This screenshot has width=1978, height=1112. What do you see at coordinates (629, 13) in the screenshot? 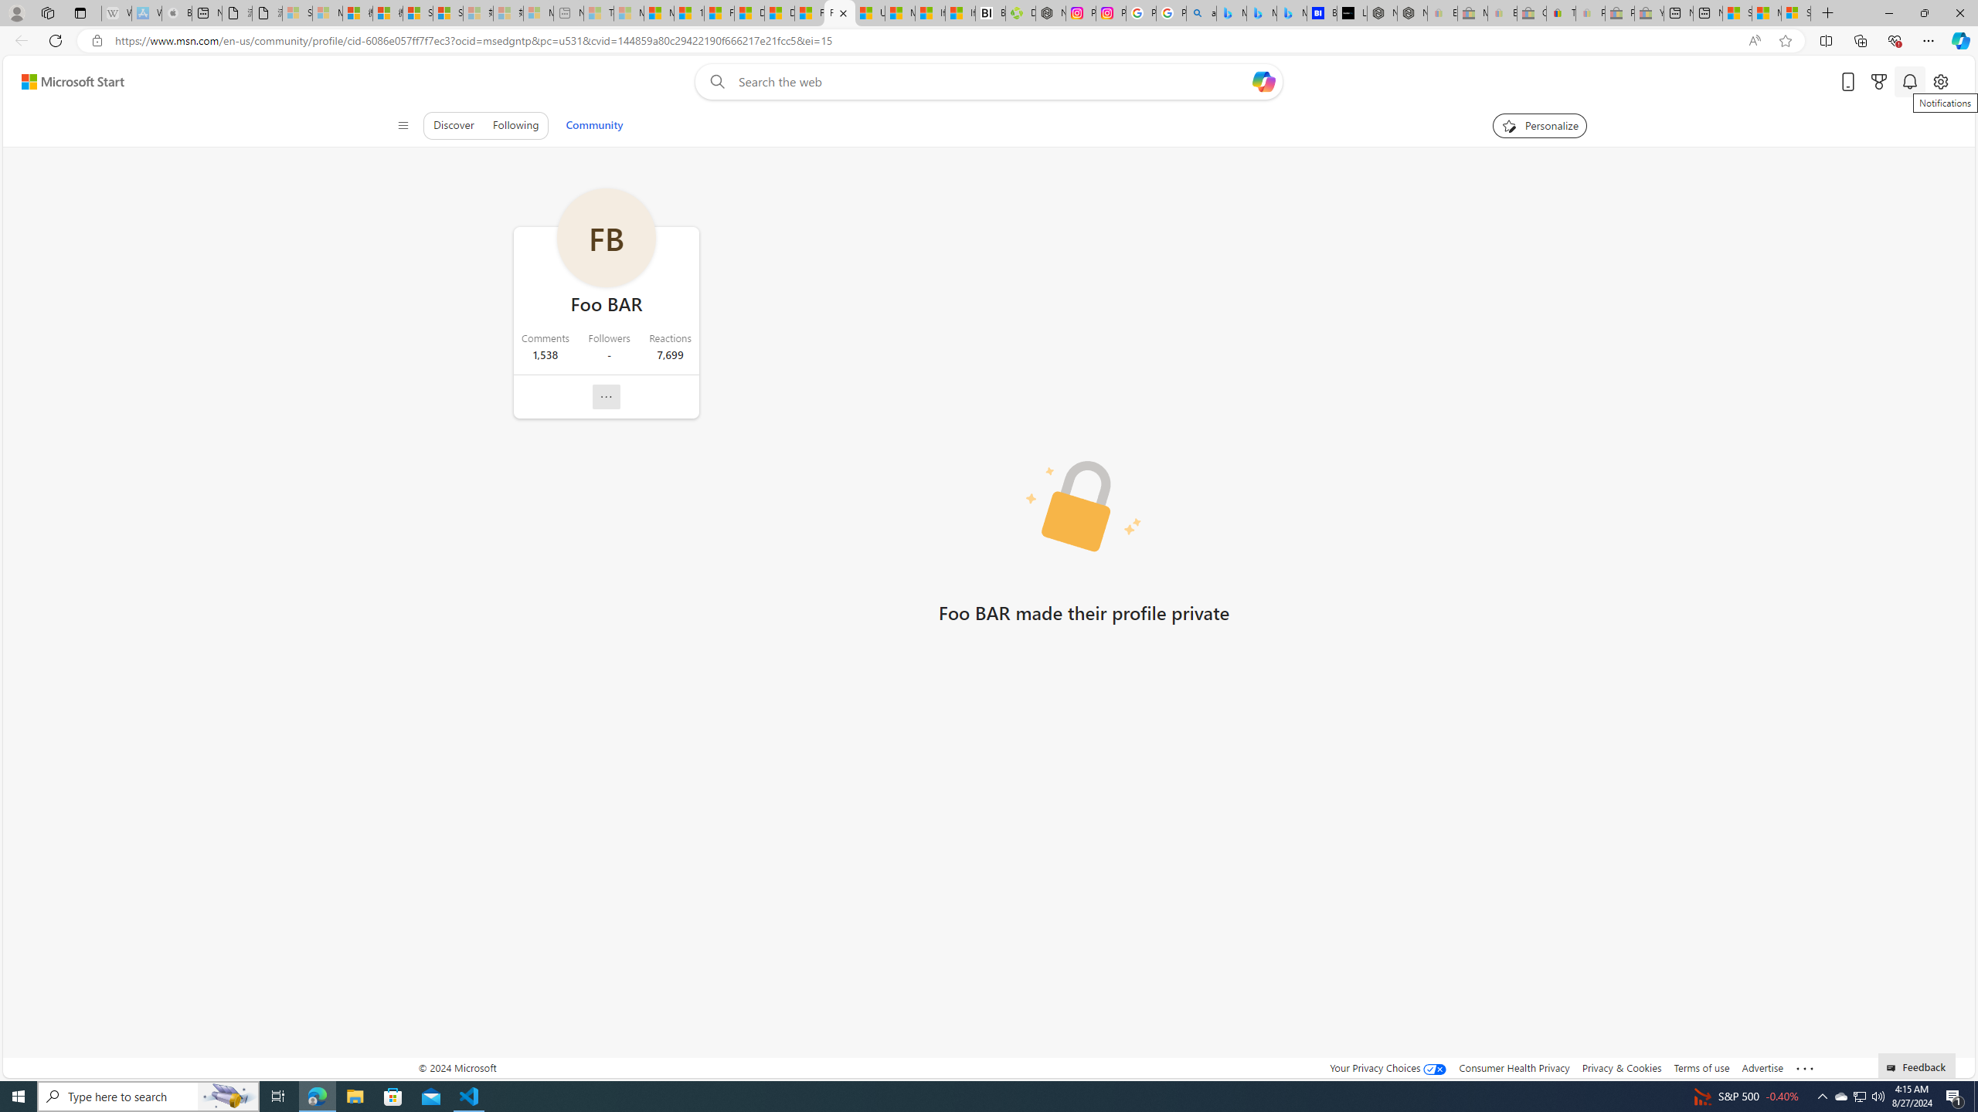
I see `Marine life - MSN - Sleeping` at bounding box center [629, 13].